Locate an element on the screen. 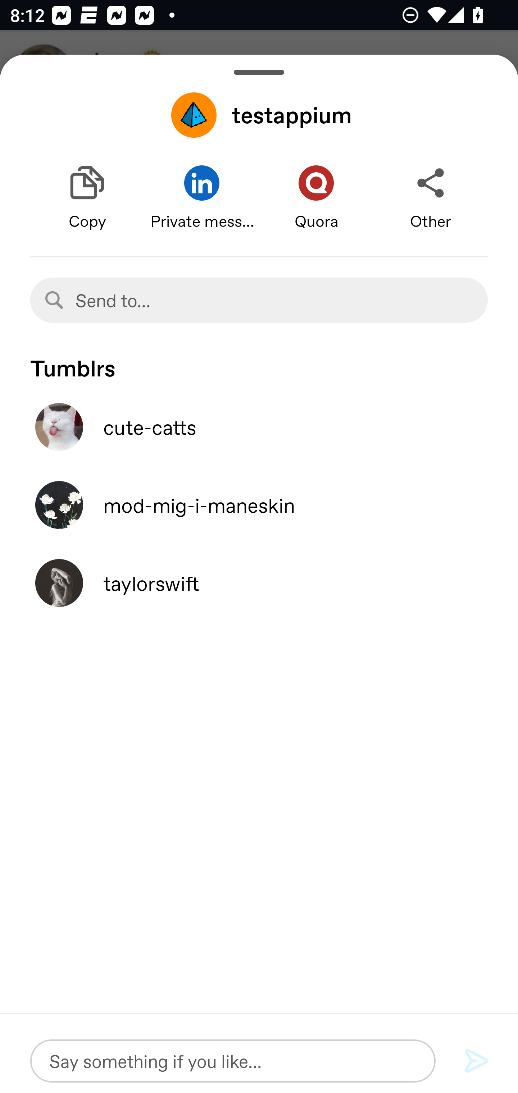 Image resolution: width=518 pixels, height=1093 pixels. Quora is located at coordinates (316, 198).